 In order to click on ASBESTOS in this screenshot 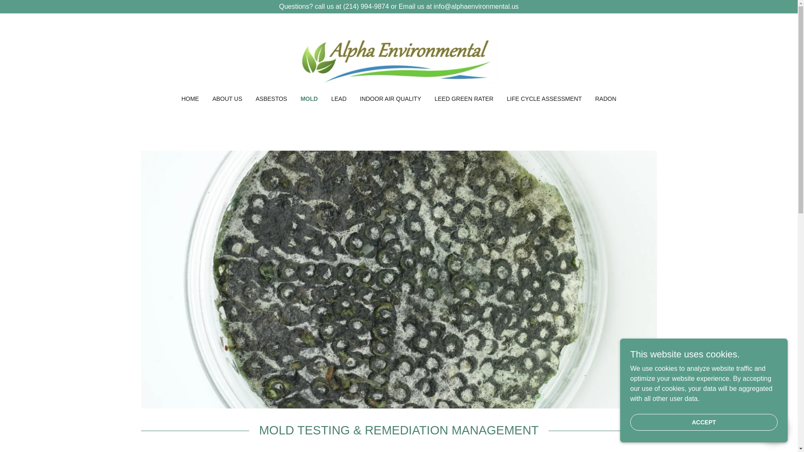, I will do `click(271, 99)`.